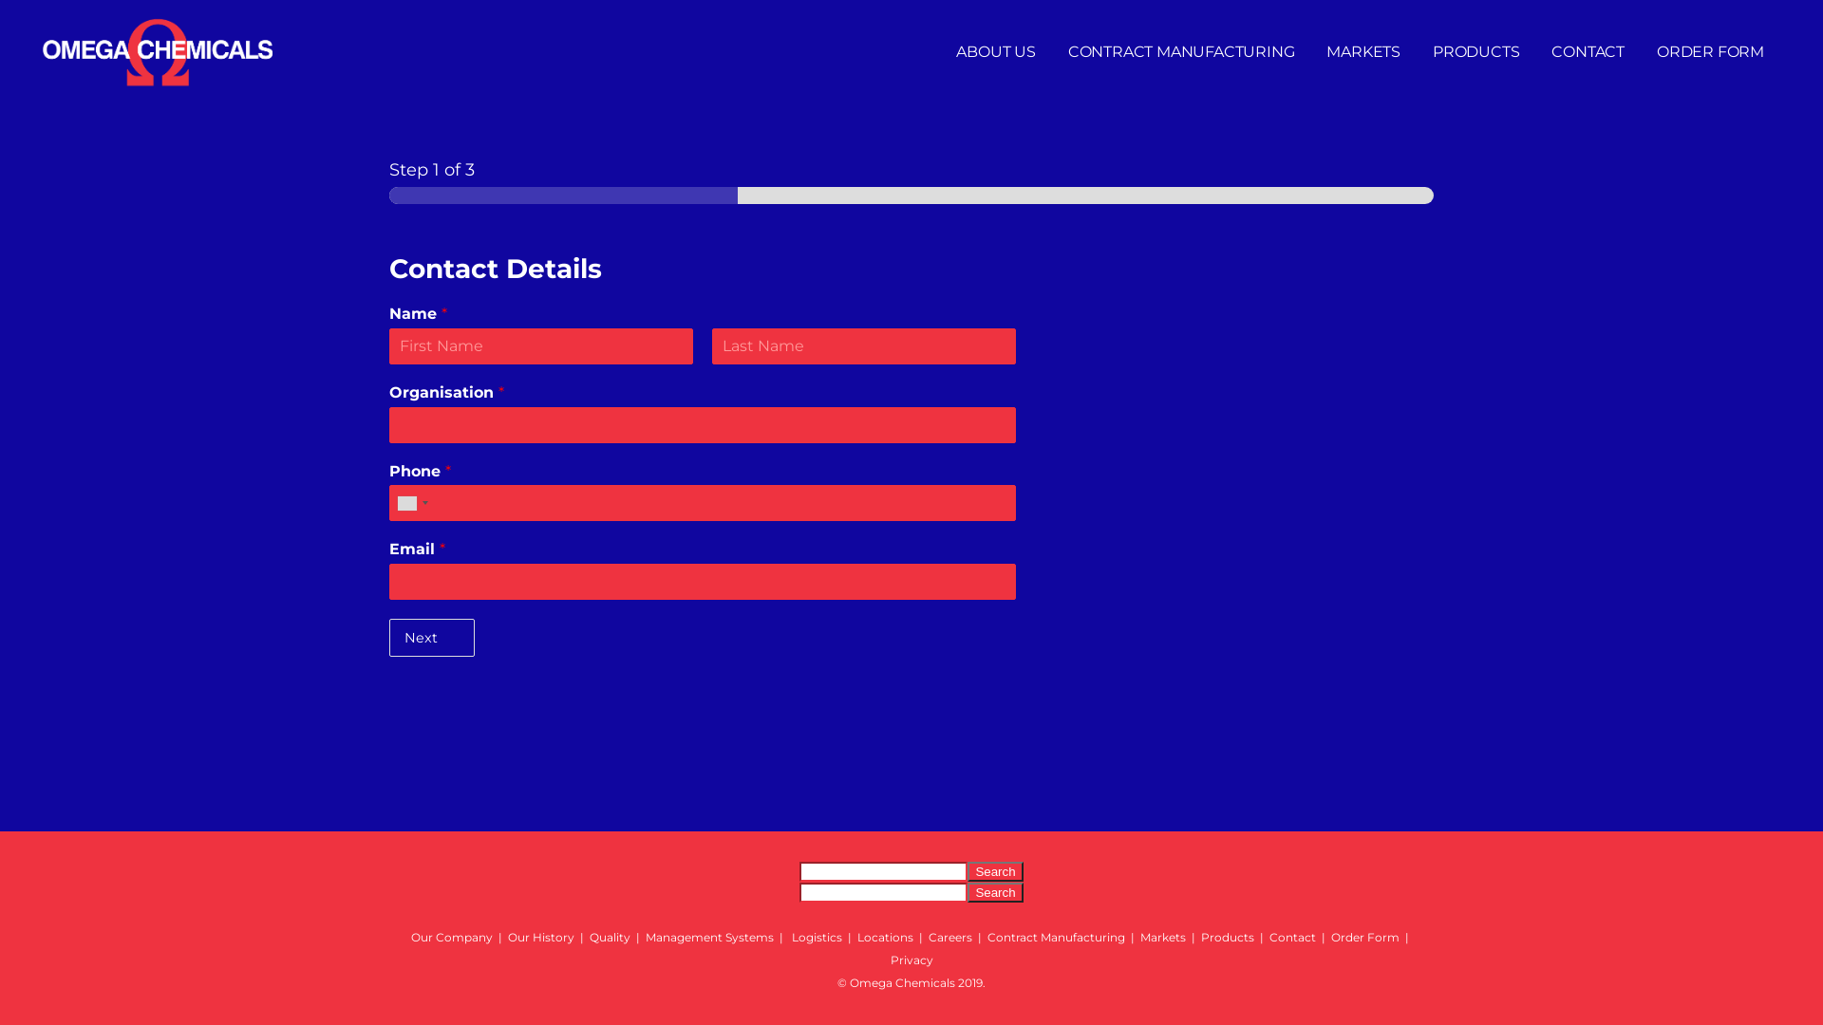 Image resolution: width=1823 pixels, height=1025 pixels. Describe the element at coordinates (610, 938) in the screenshot. I see `Quality` at that location.